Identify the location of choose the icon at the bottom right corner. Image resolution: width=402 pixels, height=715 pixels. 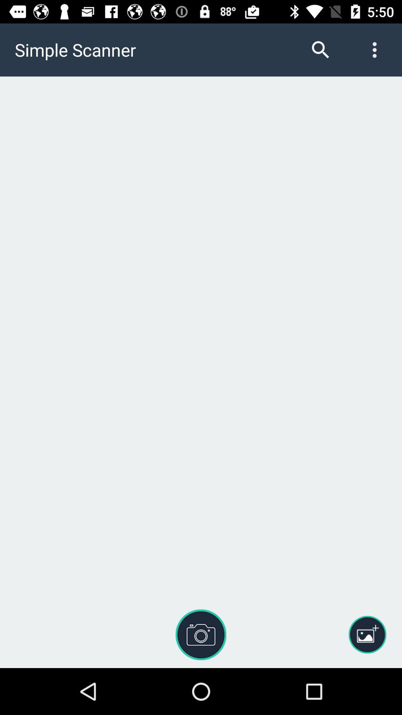
(367, 635).